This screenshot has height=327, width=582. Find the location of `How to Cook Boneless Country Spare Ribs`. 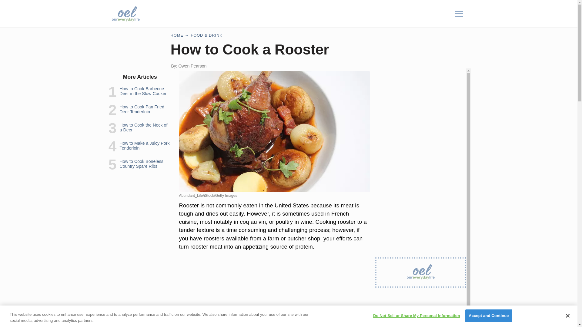

How to Cook Boneless Country Spare Ribs is located at coordinates (141, 163).